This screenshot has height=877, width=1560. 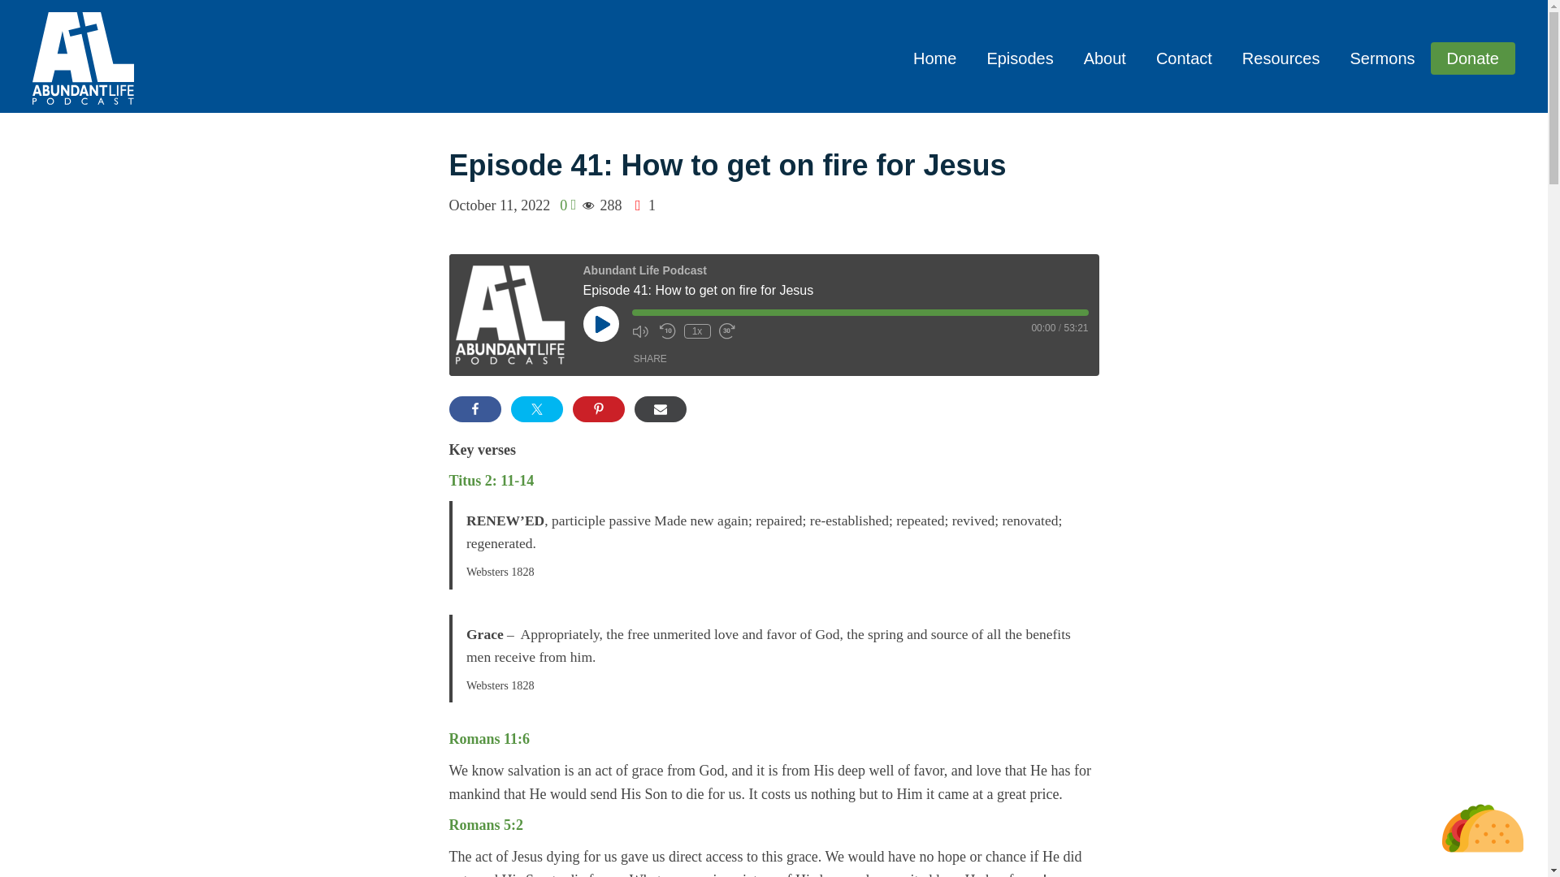 I want to click on About, so click(x=1104, y=58).